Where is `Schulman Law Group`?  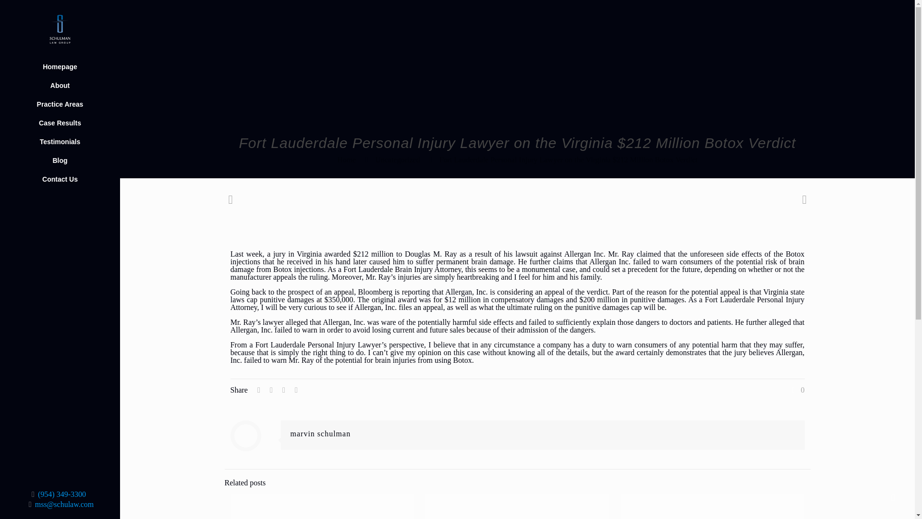 Schulman Law Group is located at coordinates (60, 29).